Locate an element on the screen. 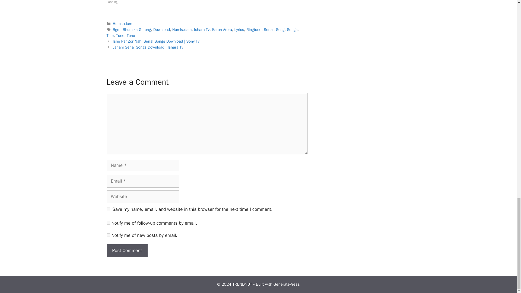 This screenshot has width=521, height=293. Tune is located at coordinates (131, 36).